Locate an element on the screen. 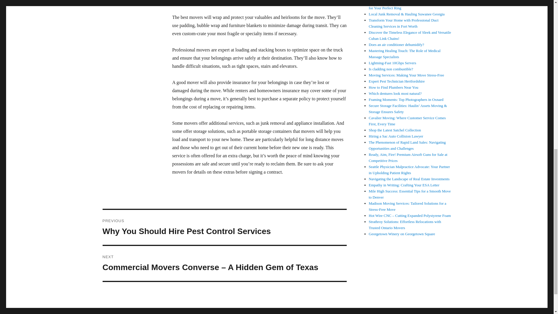 This screenshot has width=558, height=314. Is cladding non combustible? is located at coordinates (391, 69).